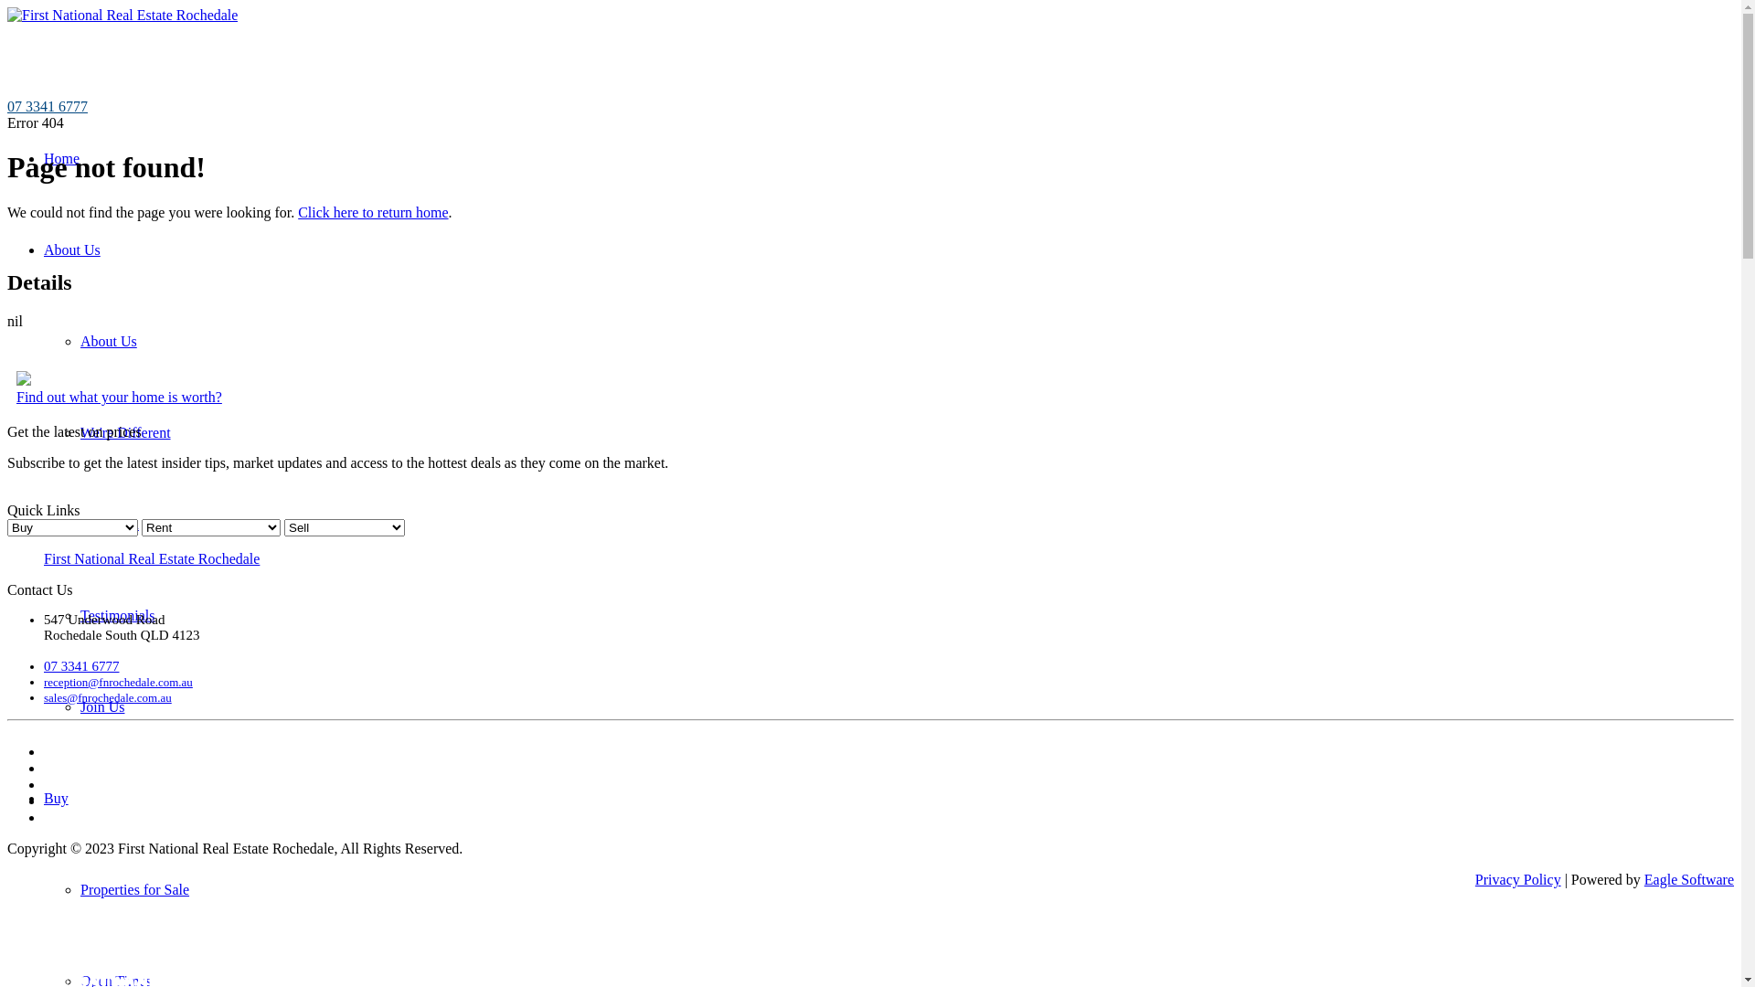  I want to click on First National Real Estate Rochedale, so click(152, 559).